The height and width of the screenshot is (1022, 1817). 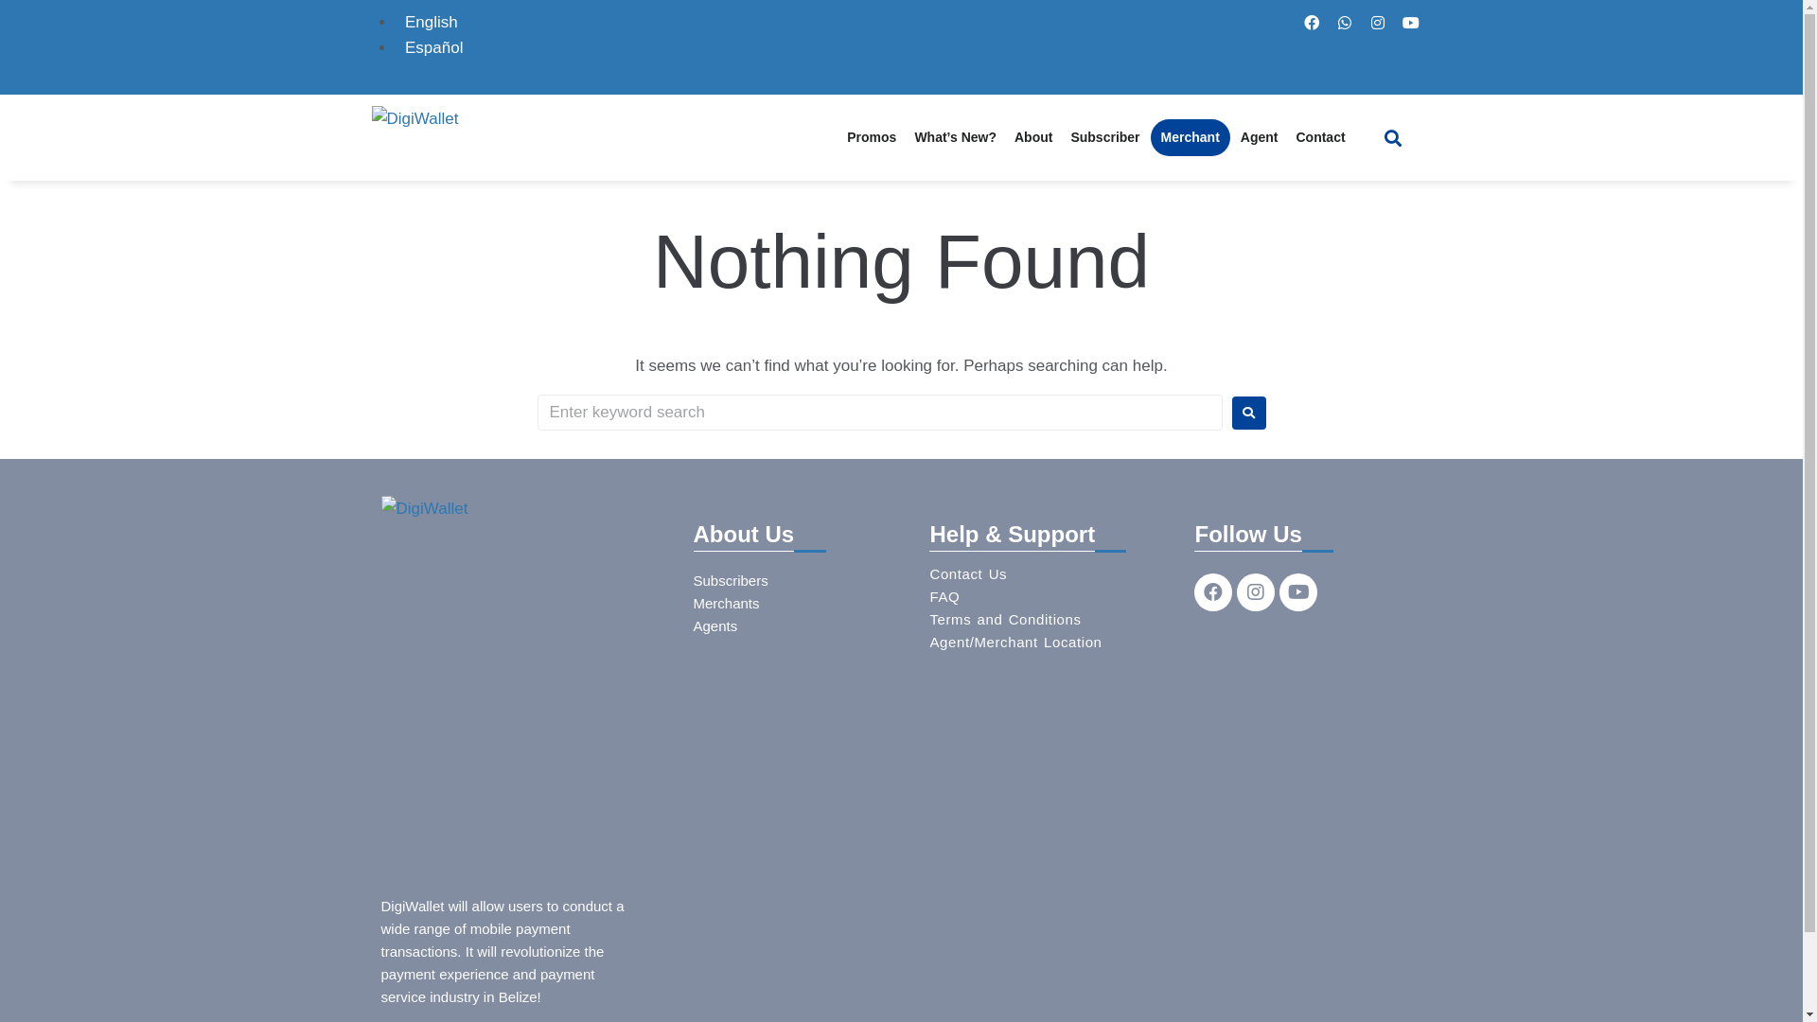 What do you see at coordinates (427, 23) in the screenshot?
I see `English` at bounding box center [427, 23].